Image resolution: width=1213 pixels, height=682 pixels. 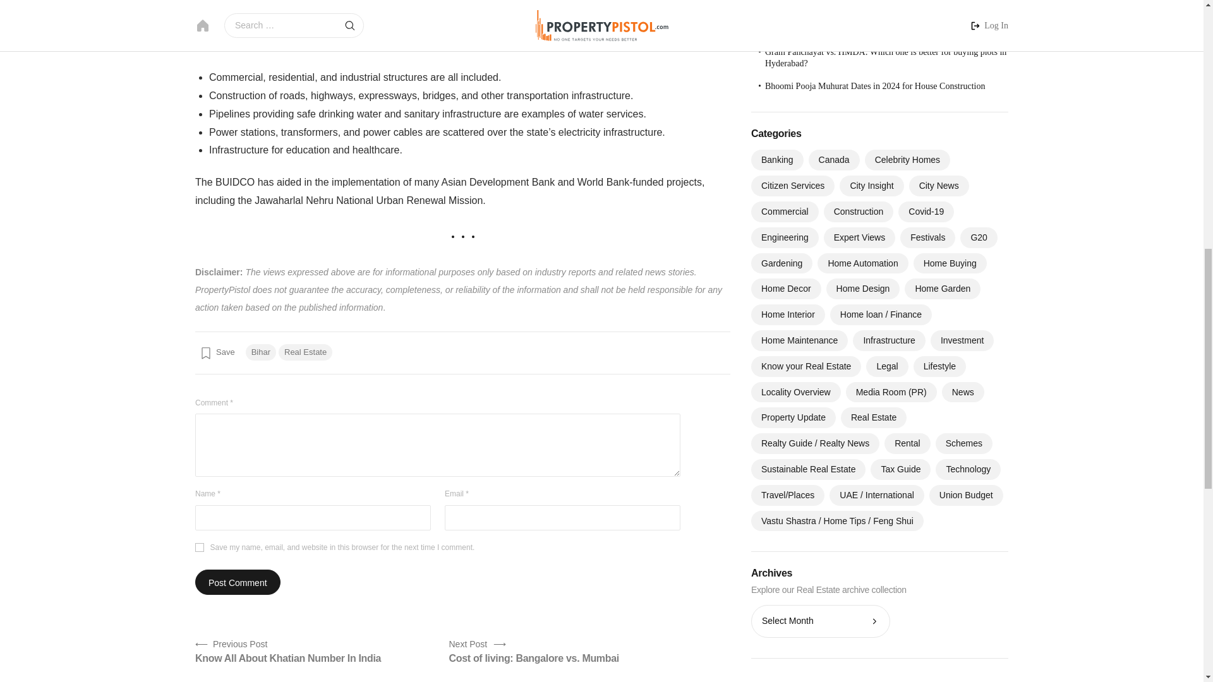 What do you see at coordinates (200, 547) in the screenshot?
I see `Post Comment` at bounding box center [200, 547].